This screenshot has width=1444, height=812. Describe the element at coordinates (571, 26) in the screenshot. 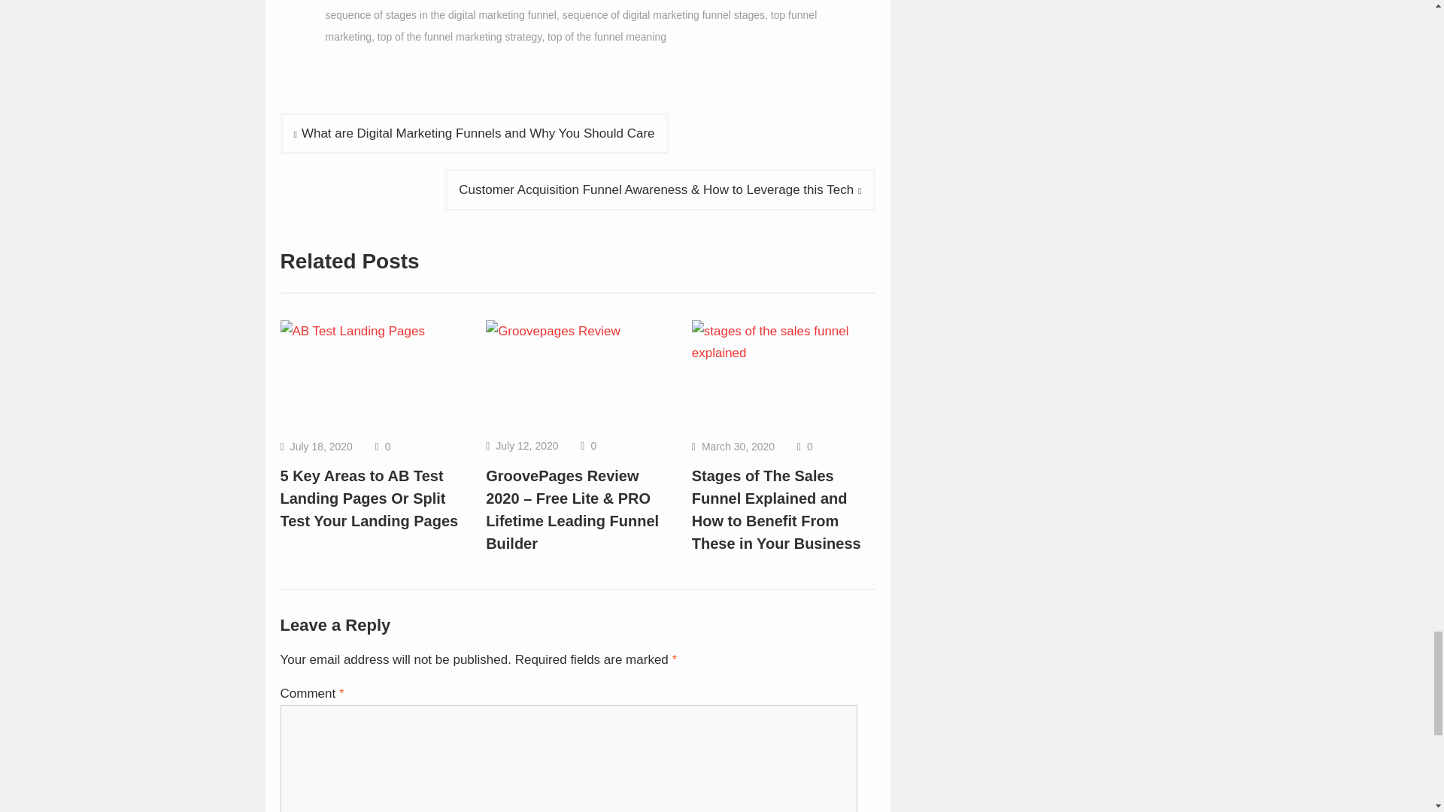

I see `top funnel marketing` at that location.